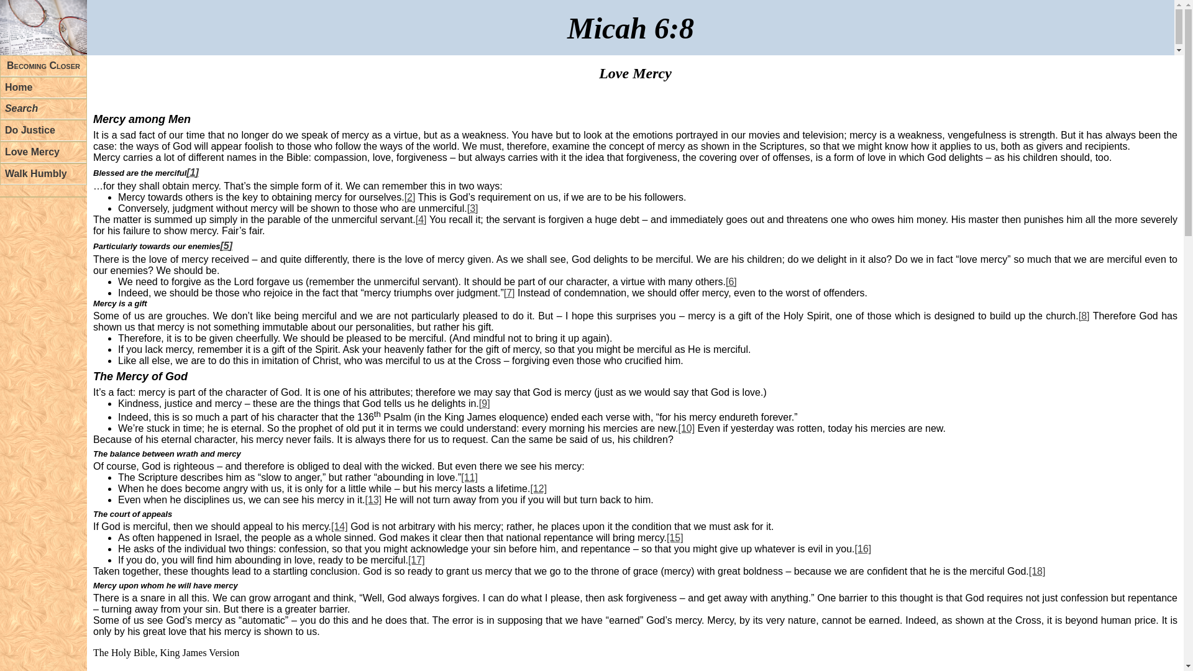  What do you see at coordinates (43, 109) in the screenshot?
I see `Takes you to Google Advanced Search for this site.` at bounding box center [43, 109].